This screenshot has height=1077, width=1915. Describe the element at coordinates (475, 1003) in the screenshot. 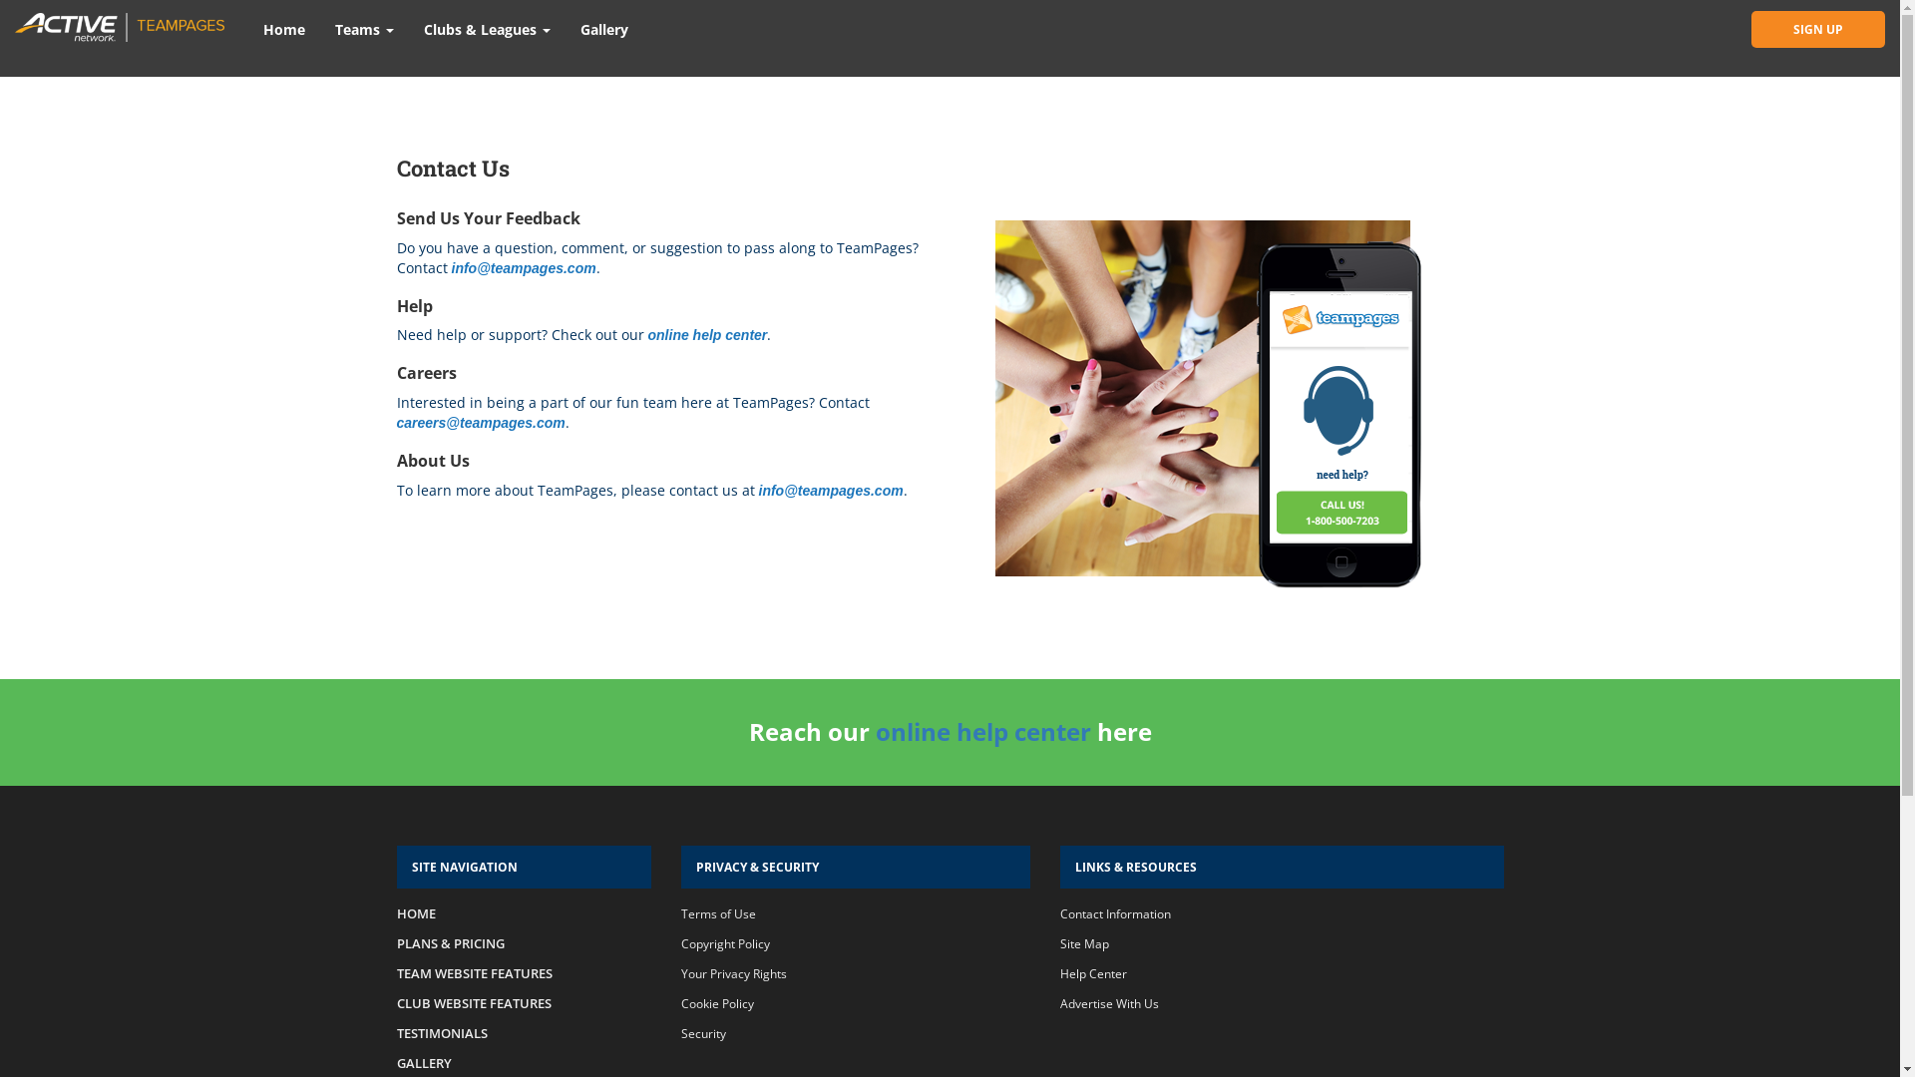

I see `CLUB WEBSITE FEATURES` at that location.